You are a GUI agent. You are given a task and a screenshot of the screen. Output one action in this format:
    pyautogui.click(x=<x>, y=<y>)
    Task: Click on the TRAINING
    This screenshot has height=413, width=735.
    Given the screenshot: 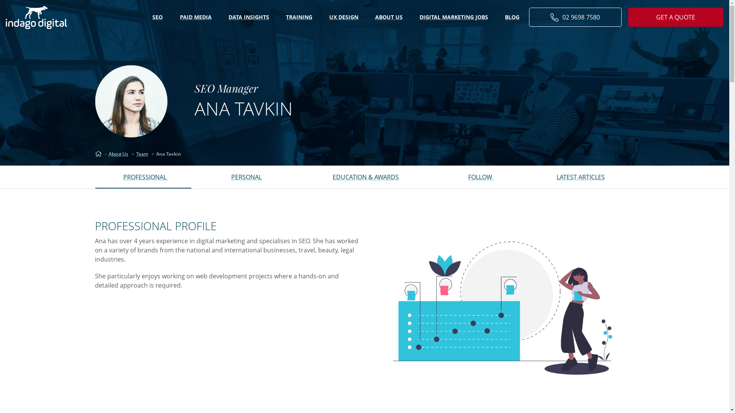 What is the action you would take?
    pyautogui.click(x=299, y=18)
    